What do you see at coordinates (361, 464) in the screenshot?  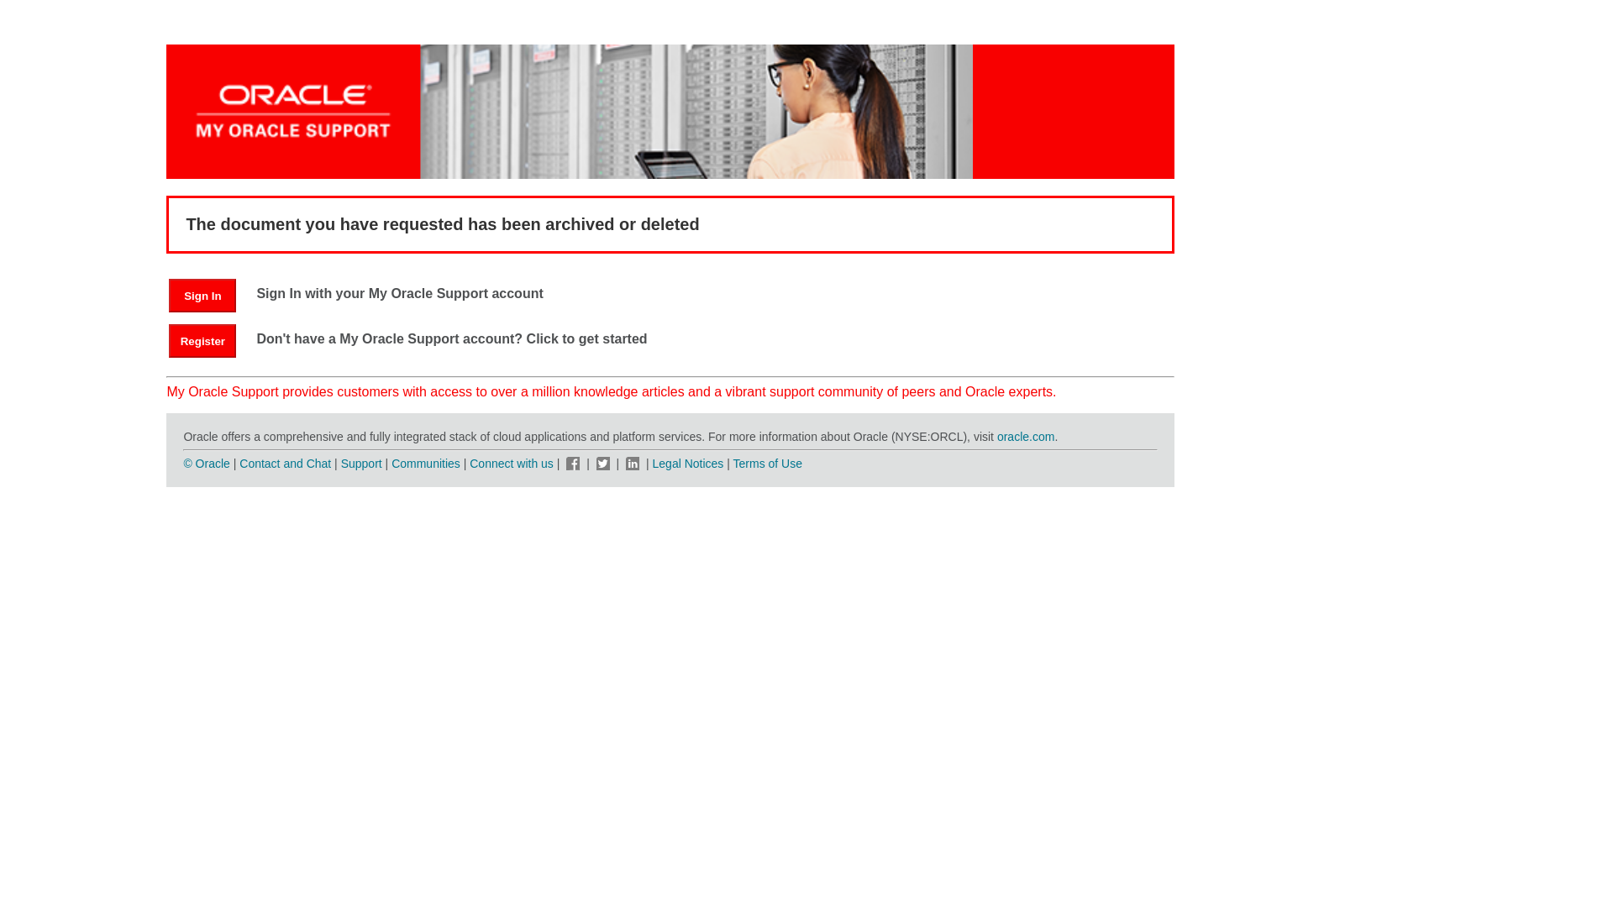 I see `Support` at bounding box center [361, 464].